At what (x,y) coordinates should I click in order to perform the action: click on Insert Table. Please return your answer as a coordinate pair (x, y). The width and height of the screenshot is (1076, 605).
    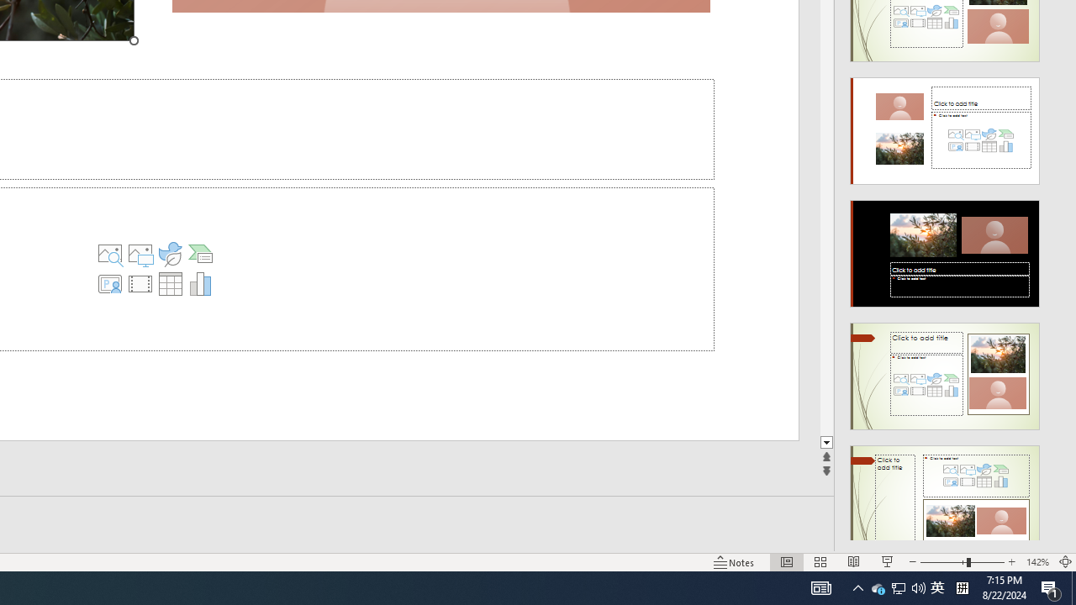
    Looking at the image, I should click on (170, 284).